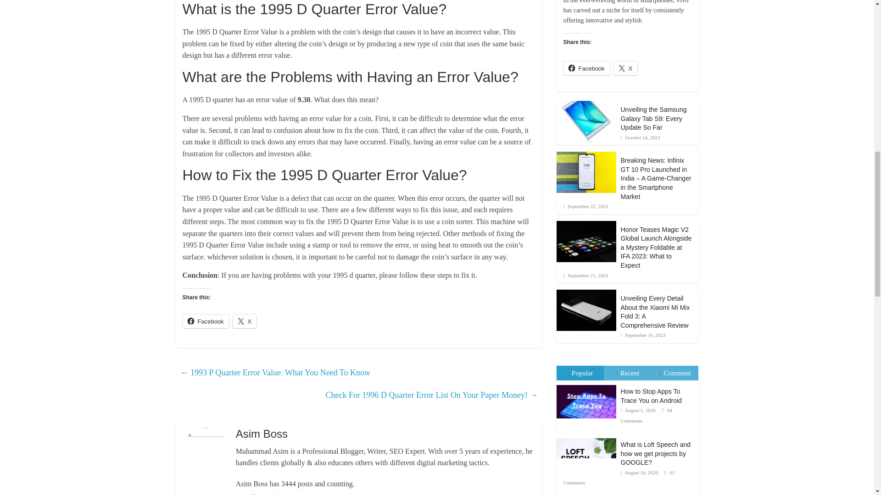  What do you see at coordinates (206, 321) in the screenshot?
I see `Facebook` at bounding box center [206, 321].